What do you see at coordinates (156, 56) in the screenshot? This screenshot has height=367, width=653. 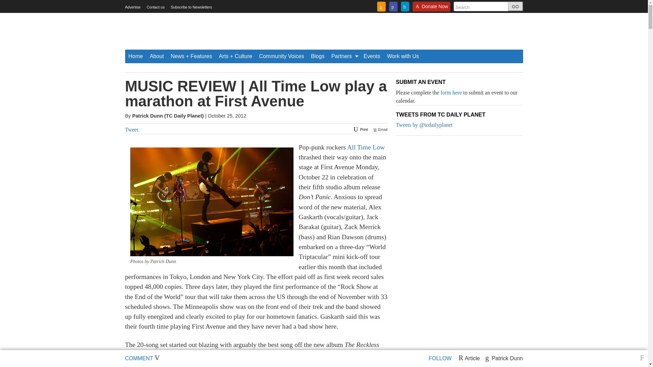 I see `About` at bounding box center [156, 56].